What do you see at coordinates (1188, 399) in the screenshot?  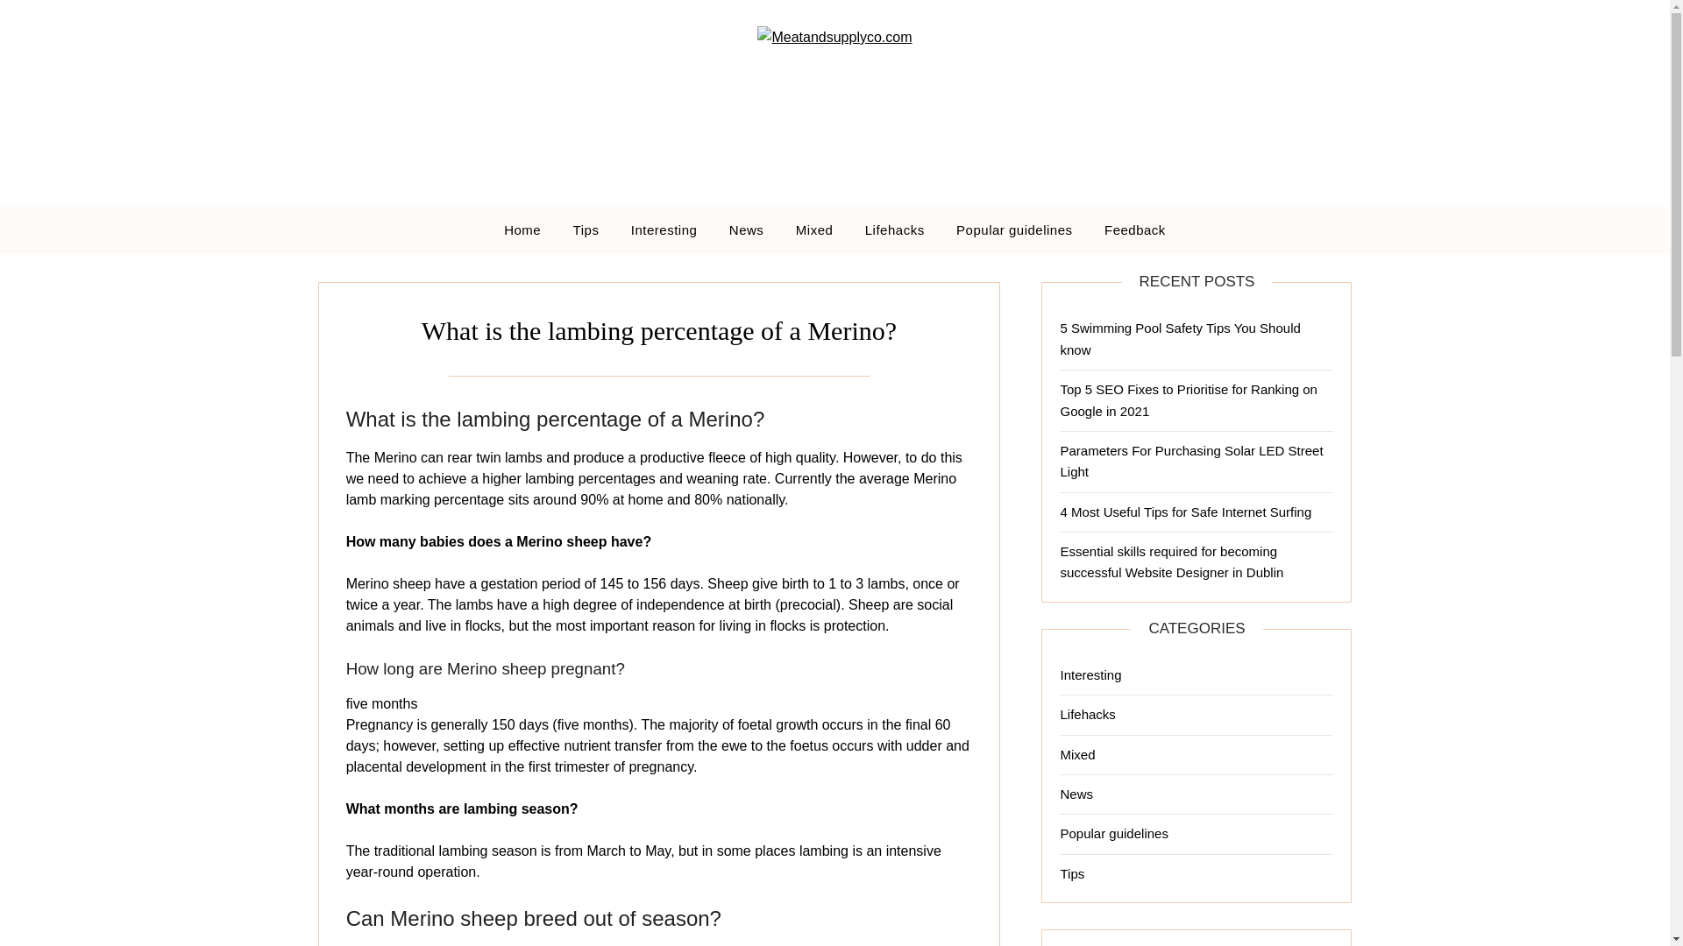 I see `Top 5 SEO Fixes to Prioritise for Ranking on Google in 2021` at bounding box center [1188, 399].